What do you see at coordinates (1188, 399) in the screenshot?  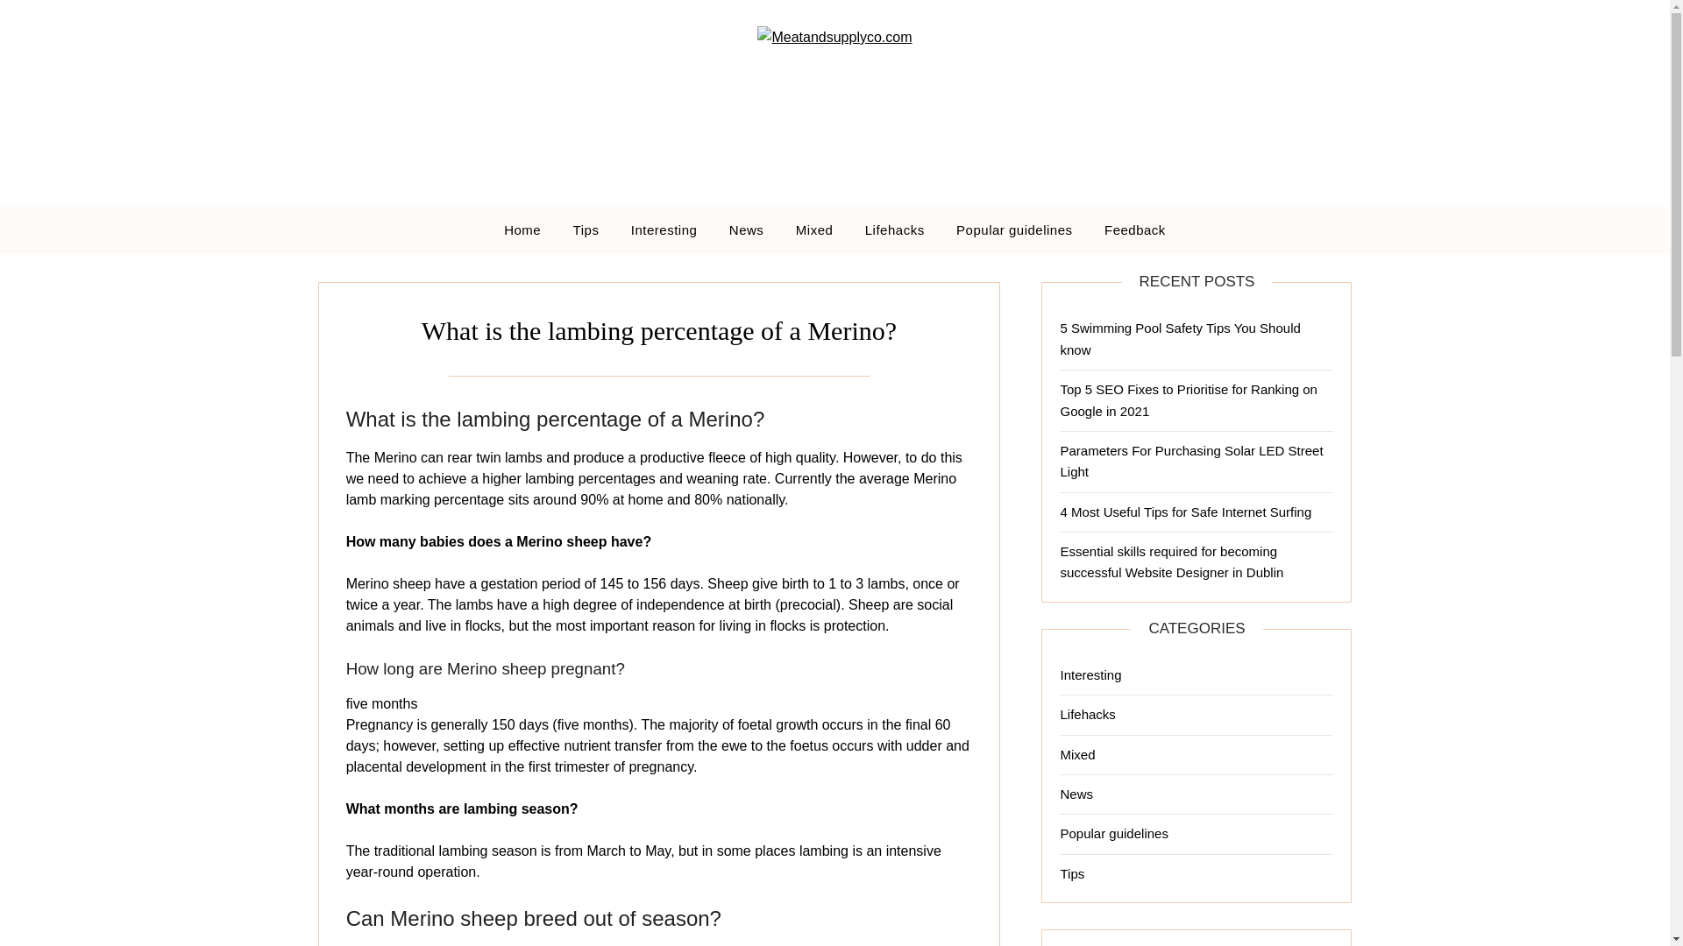 I see `Top 5 SEO Fixes to Prioritise for Ranking on Google in 2021` at bounding box center [1188, 399].